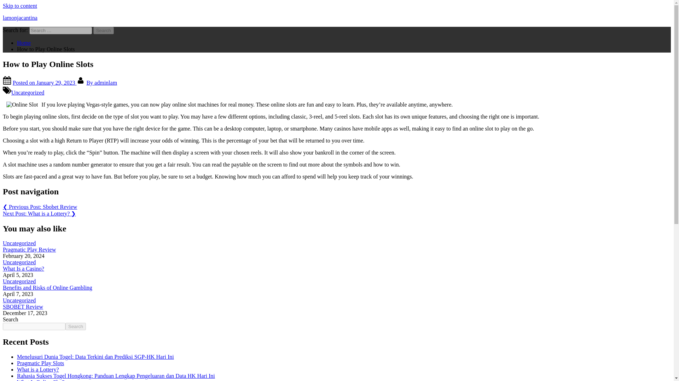 The width and height of the screenshot is (679, 381). I want to click on Uncategorized, so click(19, 243).